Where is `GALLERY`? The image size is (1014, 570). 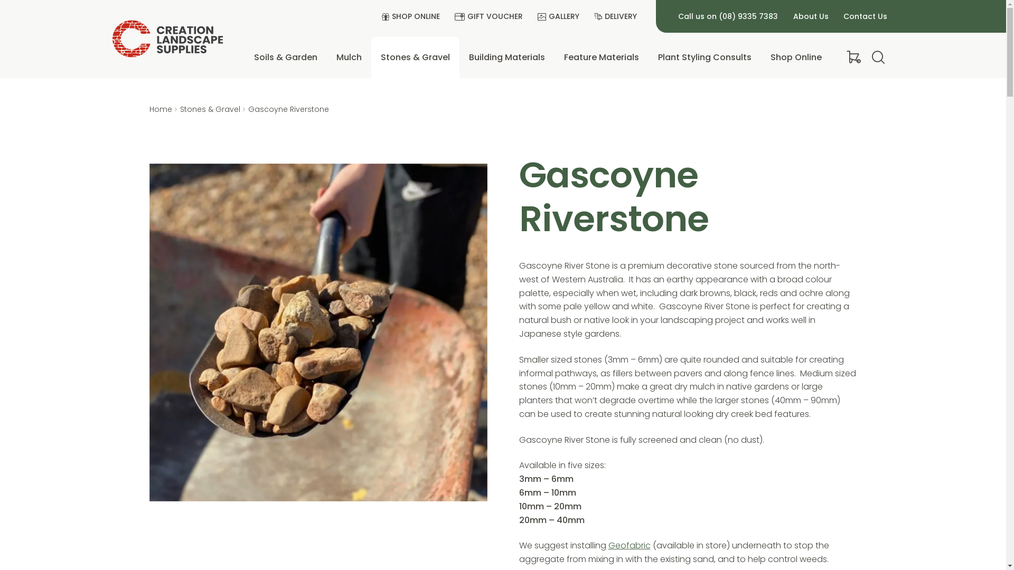 GALLERY is located at coordinates (562, 17).